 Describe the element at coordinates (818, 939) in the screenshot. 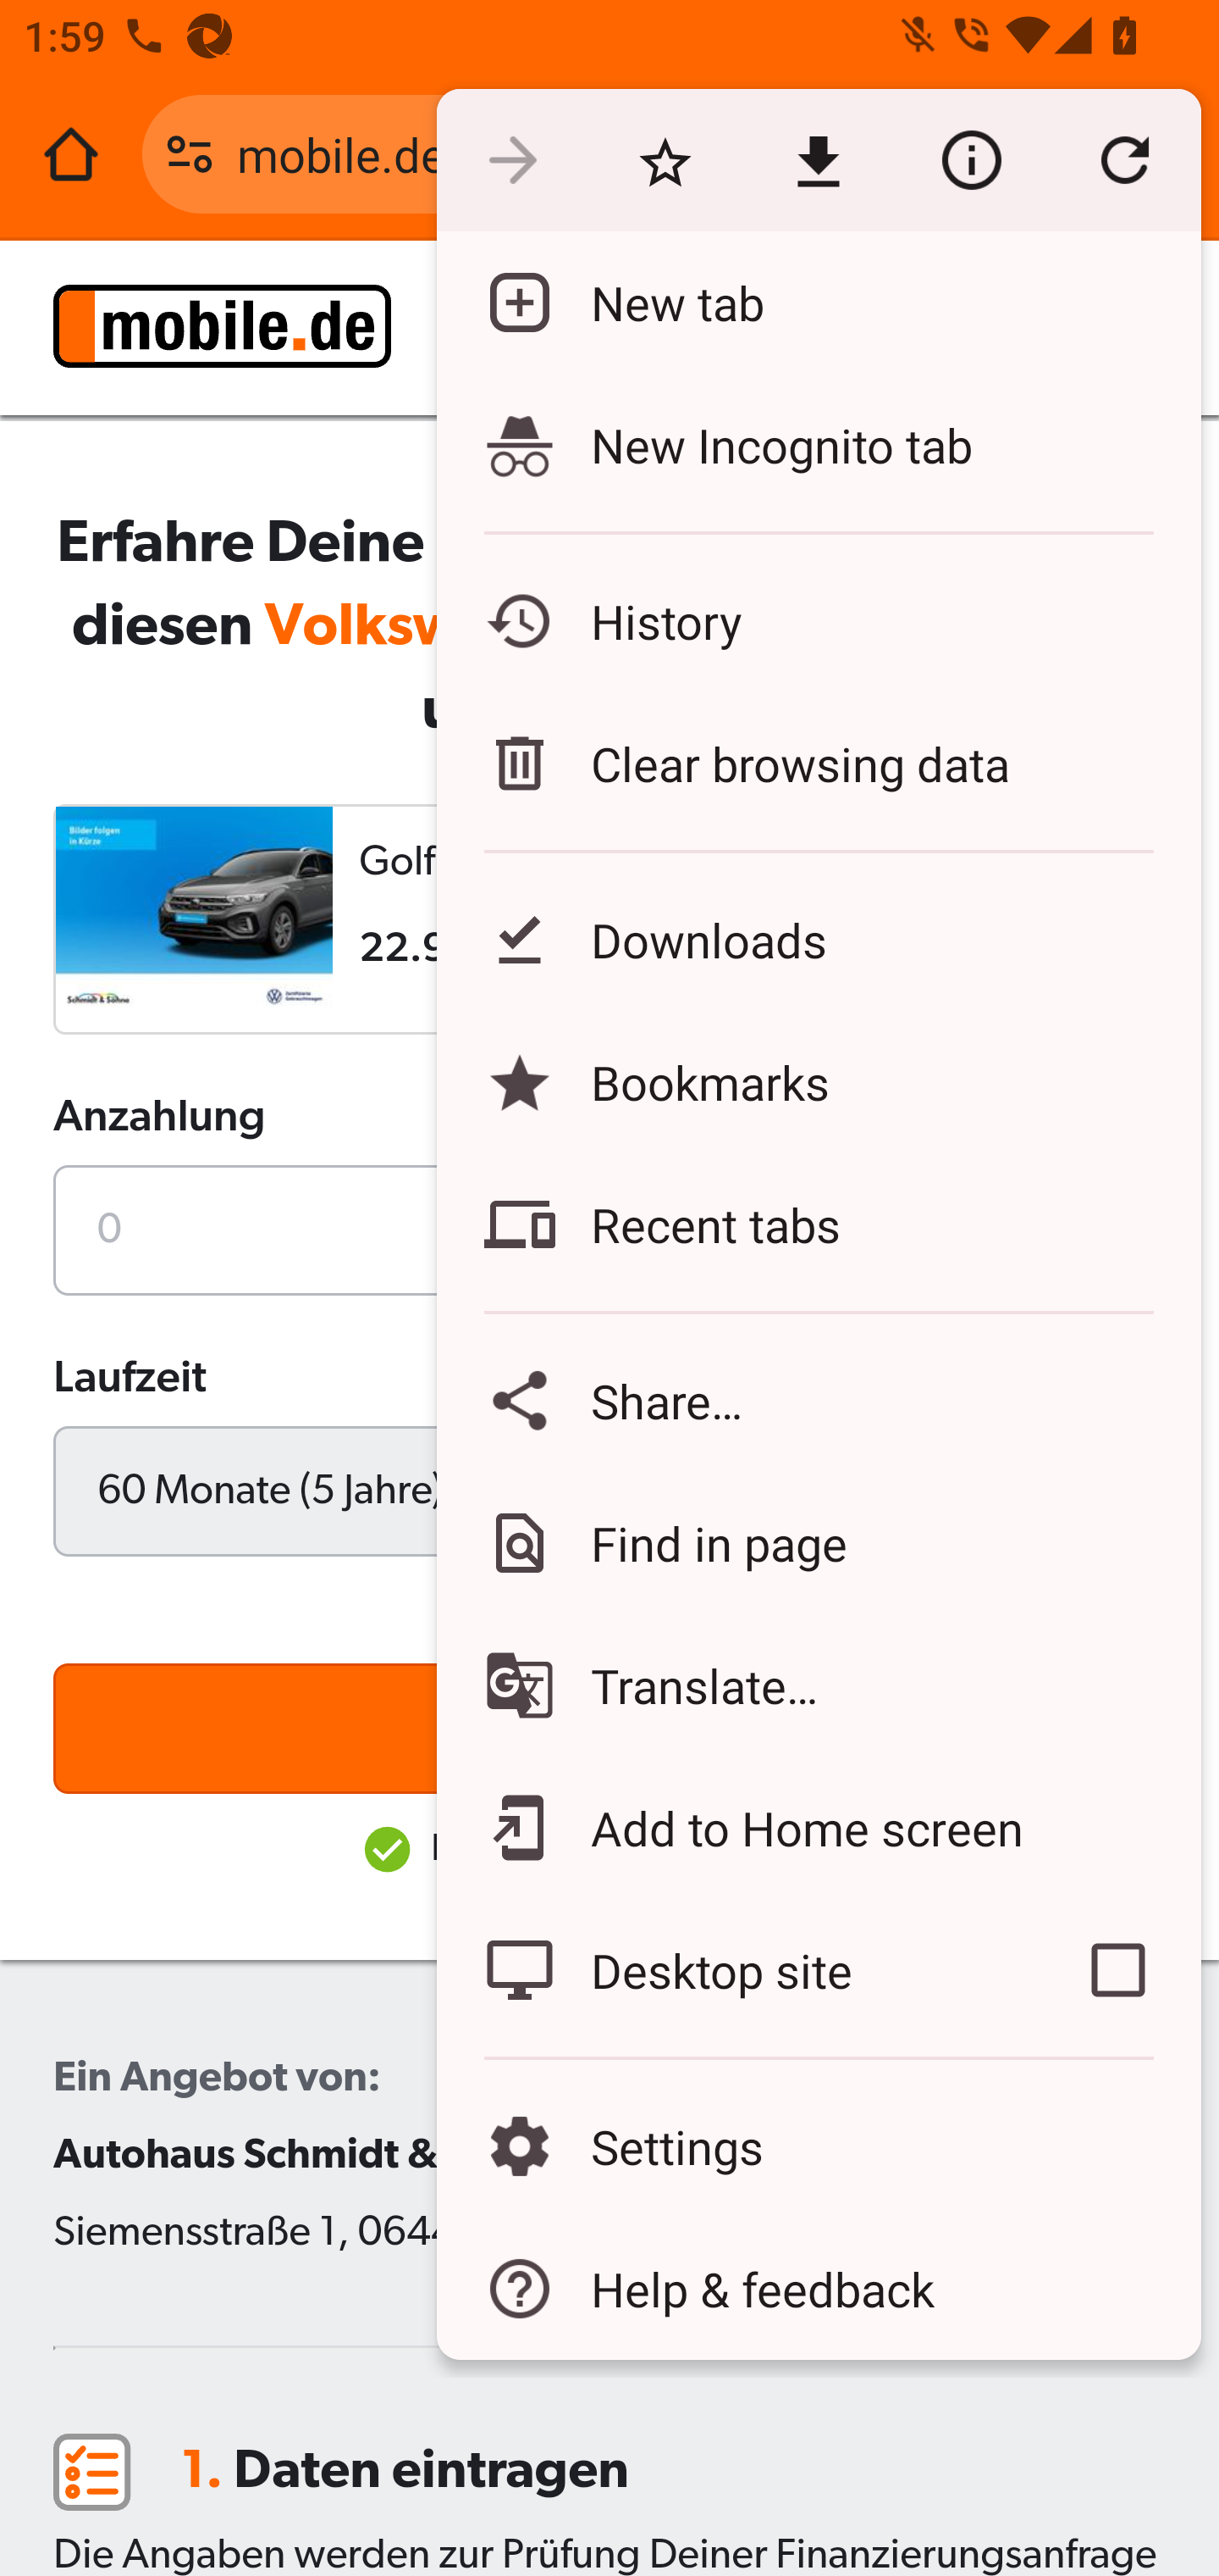

I see `Downloads` at that location.